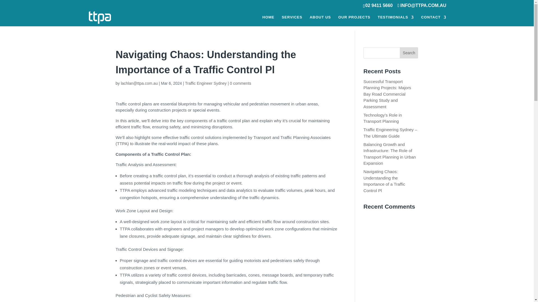 The height and width of the screenshot is (302, 538). Describe the element at coordinates (409, 53) in the screenshot. I see `Search` at that location.